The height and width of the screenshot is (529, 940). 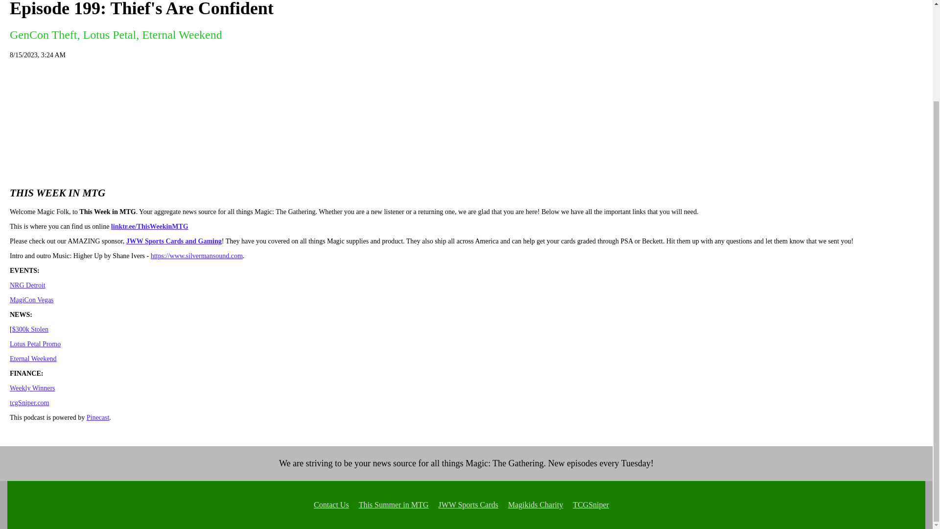 What do you see at coordinates (31, 300) in the screenshot?
I see `MagiCon Vegas` at bounding box center [31, 300].